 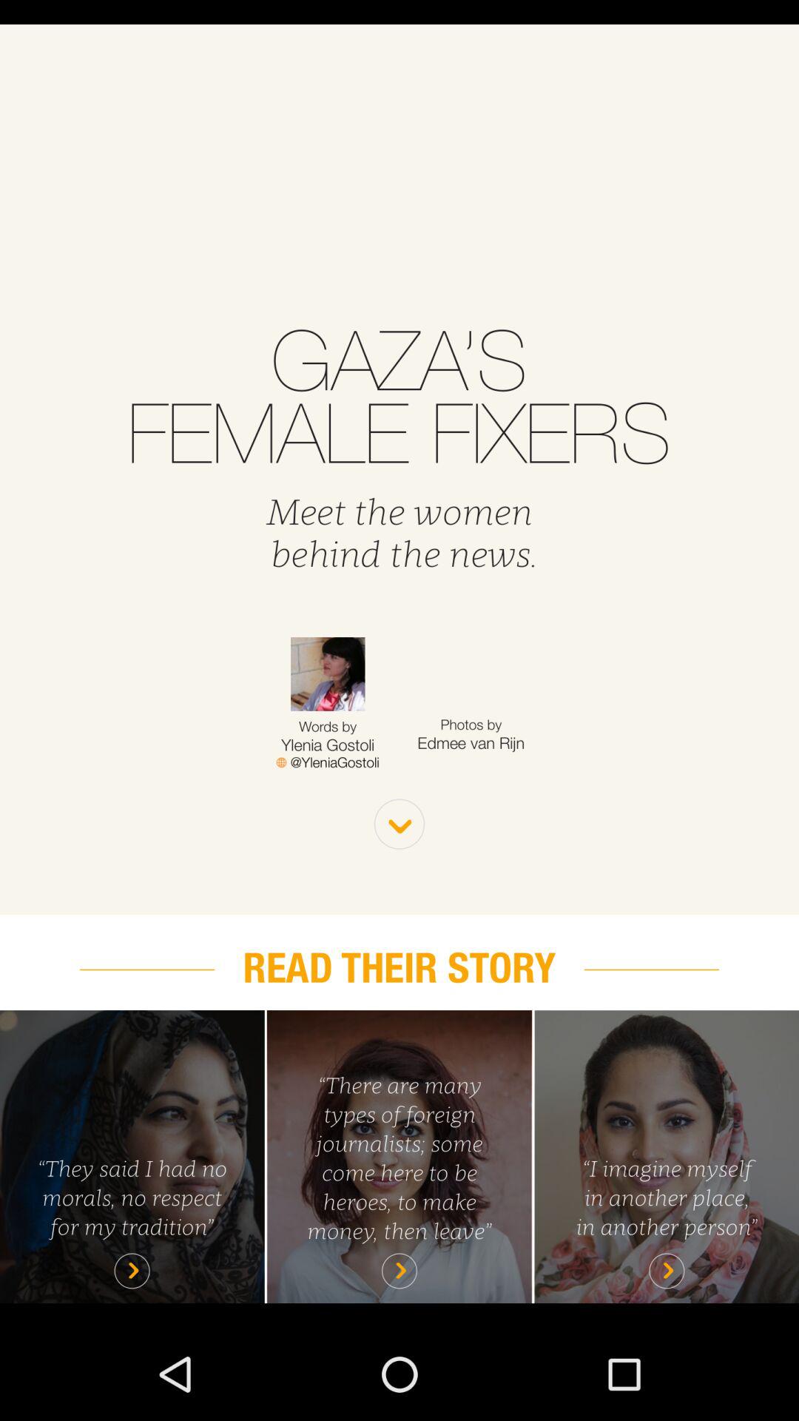 What do you see at coordinates (399, 824) in the screenshot?
I see `press down arrow` at bounding box center [399, 824].